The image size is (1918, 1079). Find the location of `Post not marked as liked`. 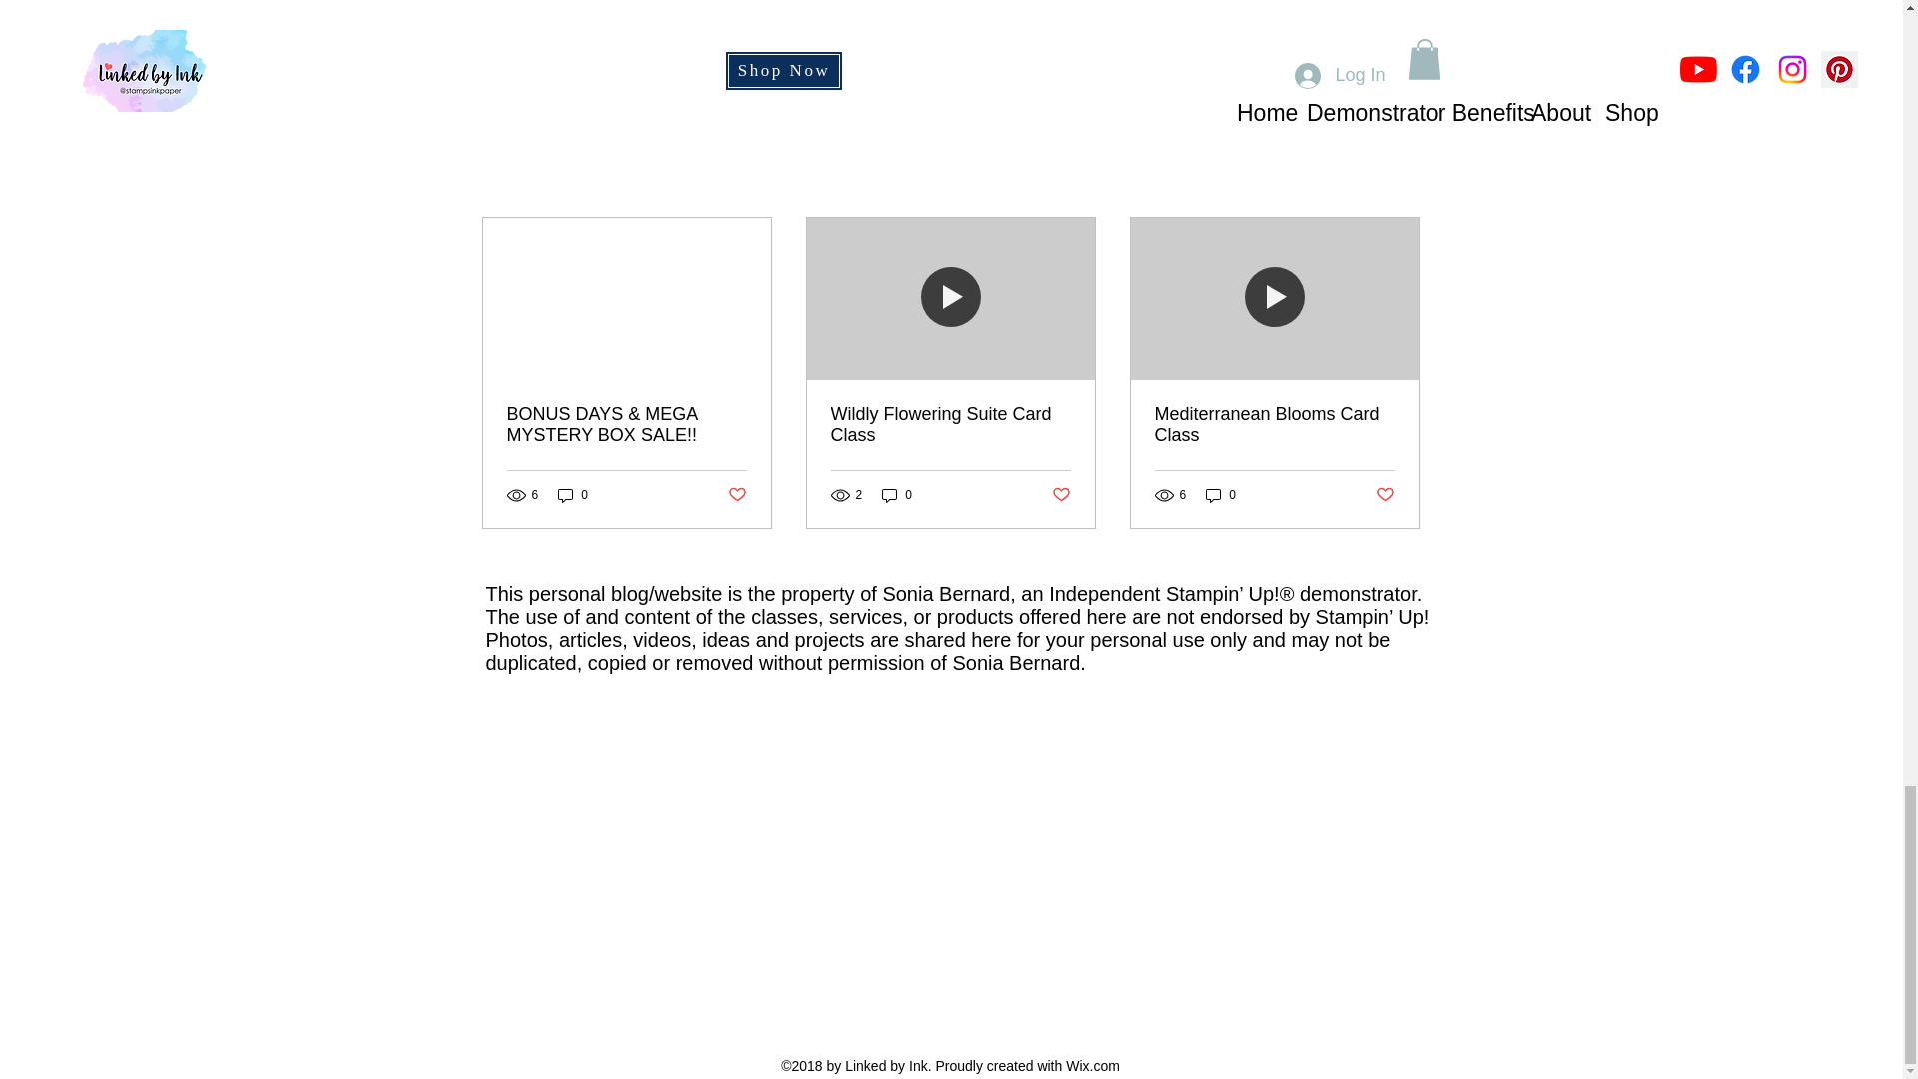

Post not marked as liked is located at coordinates (735, 495).